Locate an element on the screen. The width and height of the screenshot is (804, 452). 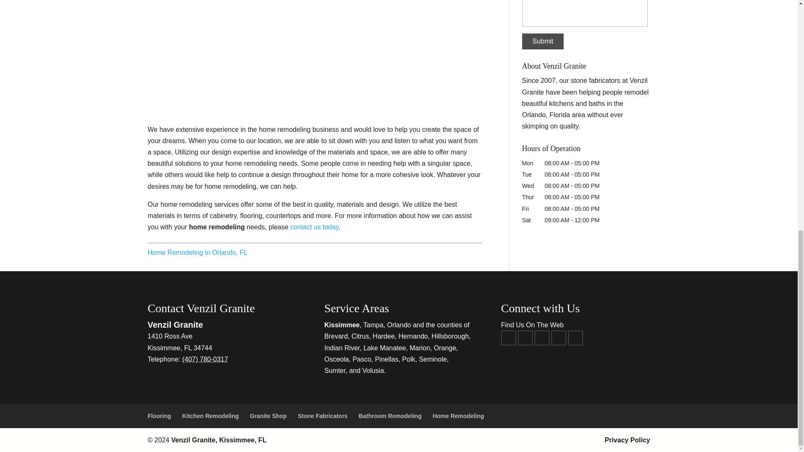
YouTube is located at coordinates (525, 338).